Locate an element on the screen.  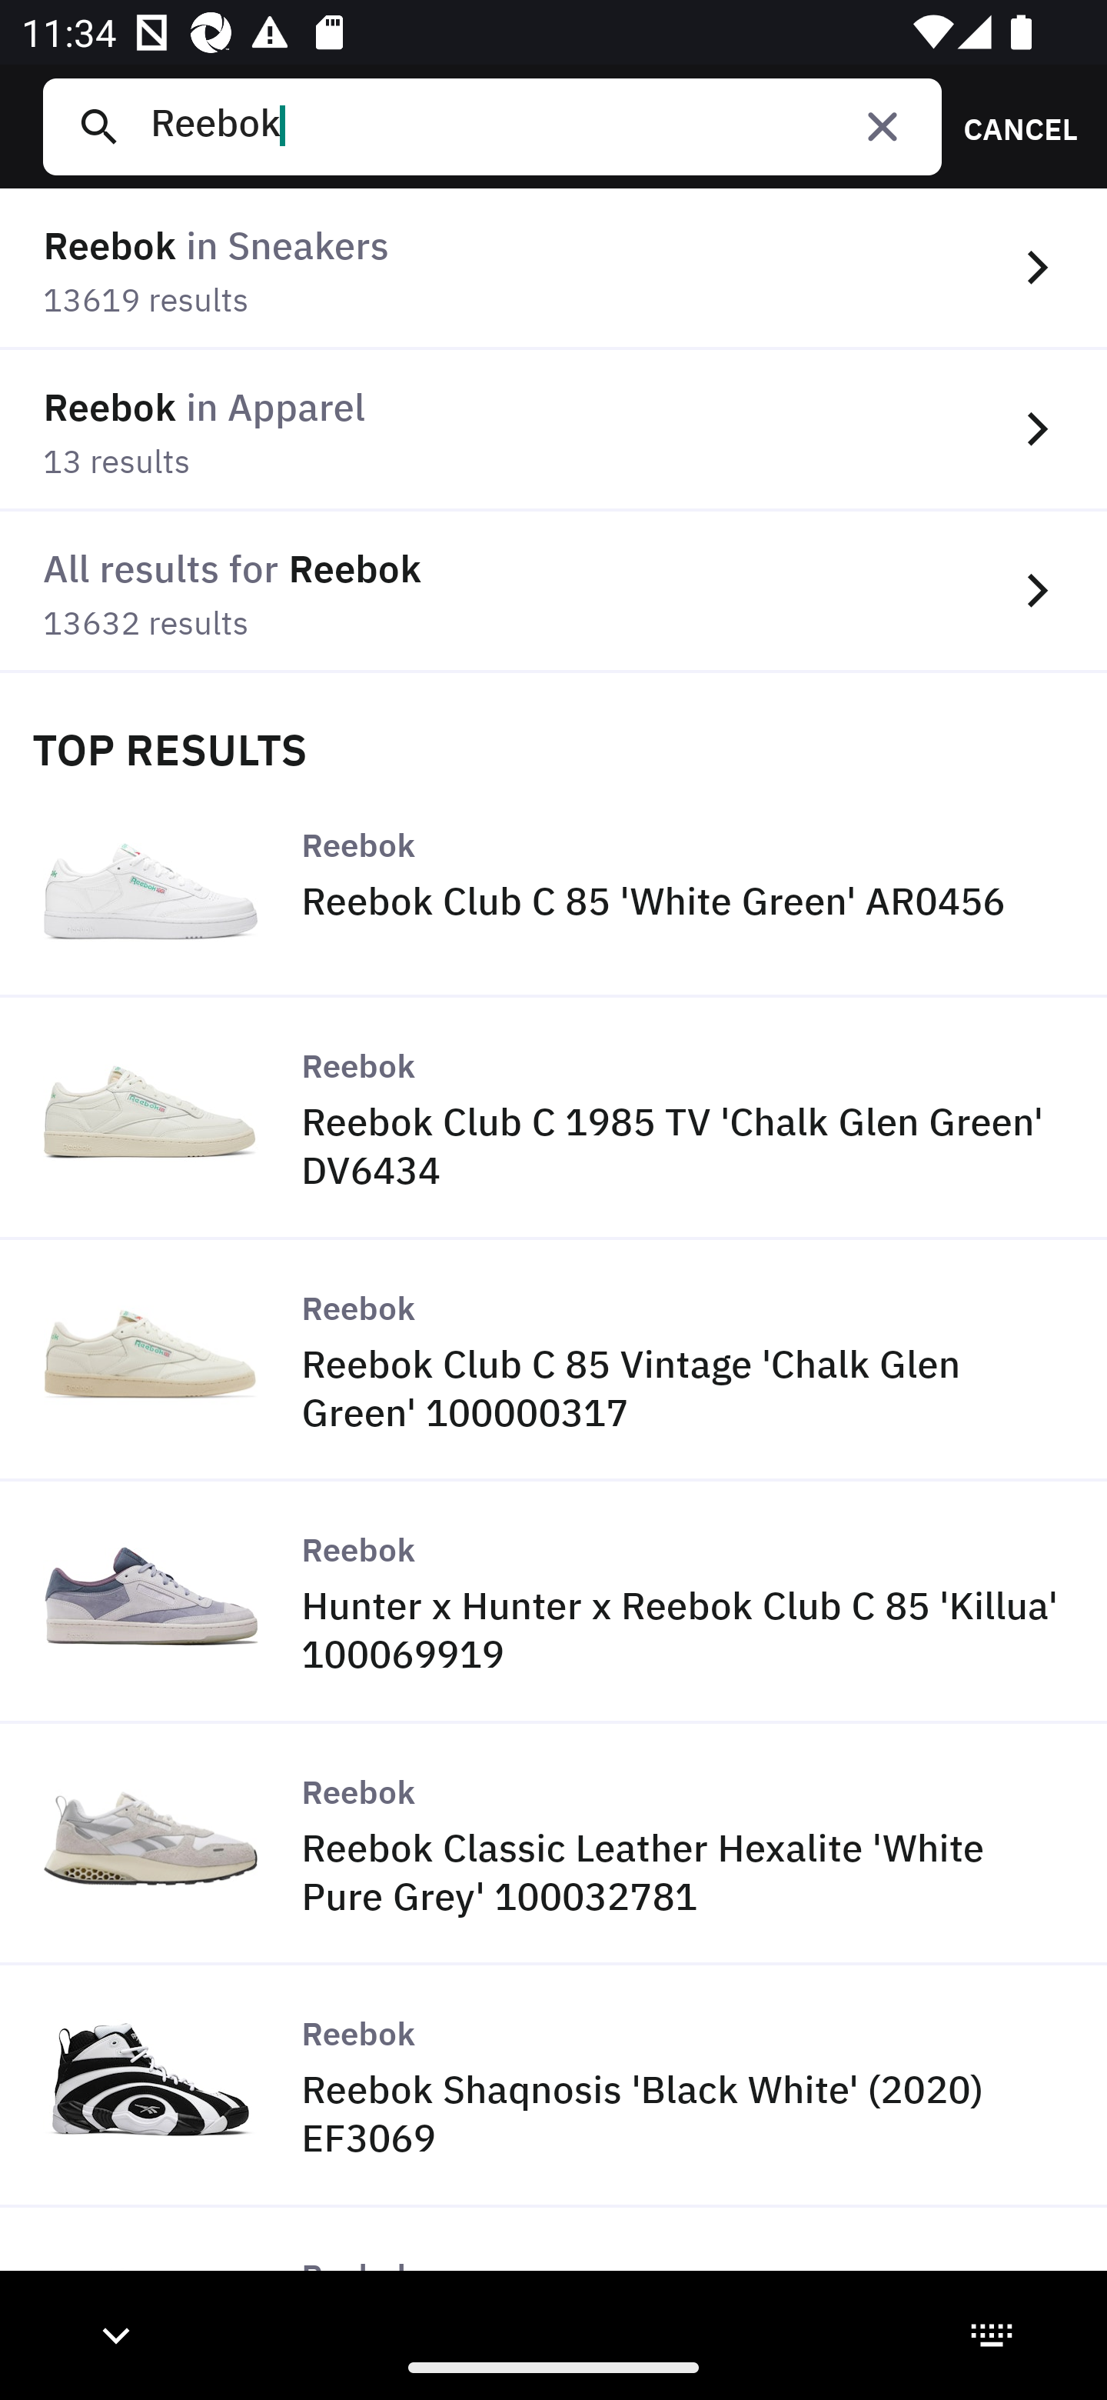
Reebok is located at coordinates (534, 126).